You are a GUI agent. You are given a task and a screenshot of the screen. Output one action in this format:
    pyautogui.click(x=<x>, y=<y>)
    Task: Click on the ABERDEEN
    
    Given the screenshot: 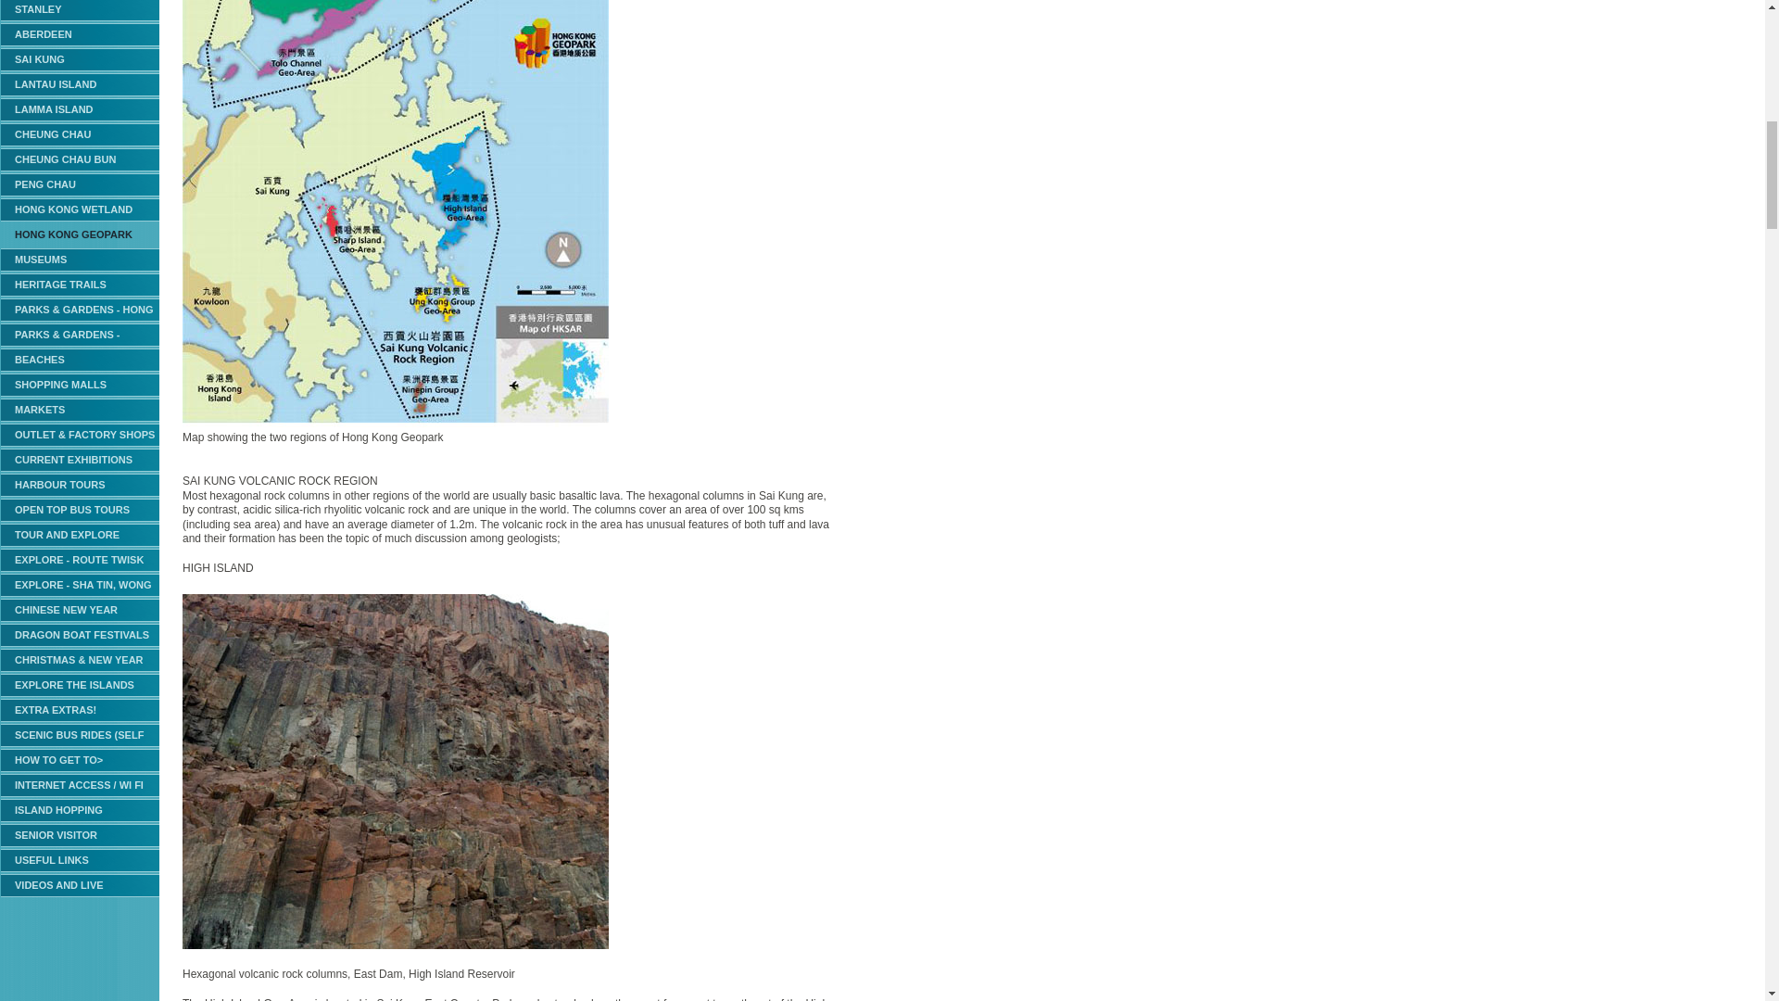 What is the action you would take?
    pyautogui.click(x=80, y=33)
    